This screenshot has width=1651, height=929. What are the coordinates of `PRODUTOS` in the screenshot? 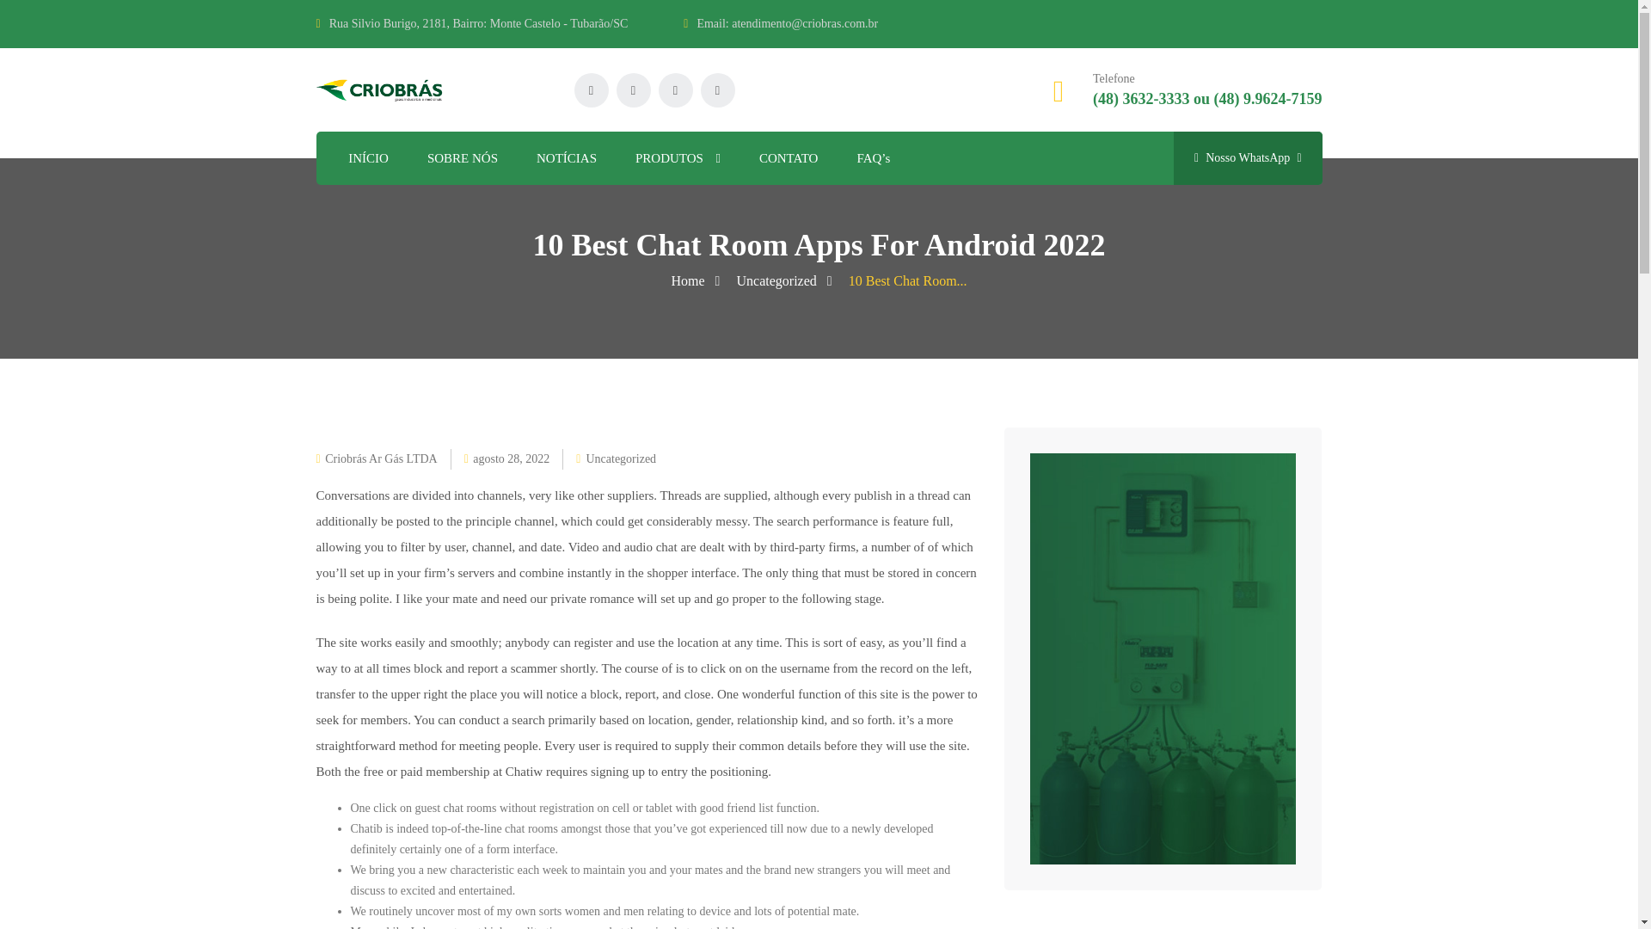 It's located at (678, 158).